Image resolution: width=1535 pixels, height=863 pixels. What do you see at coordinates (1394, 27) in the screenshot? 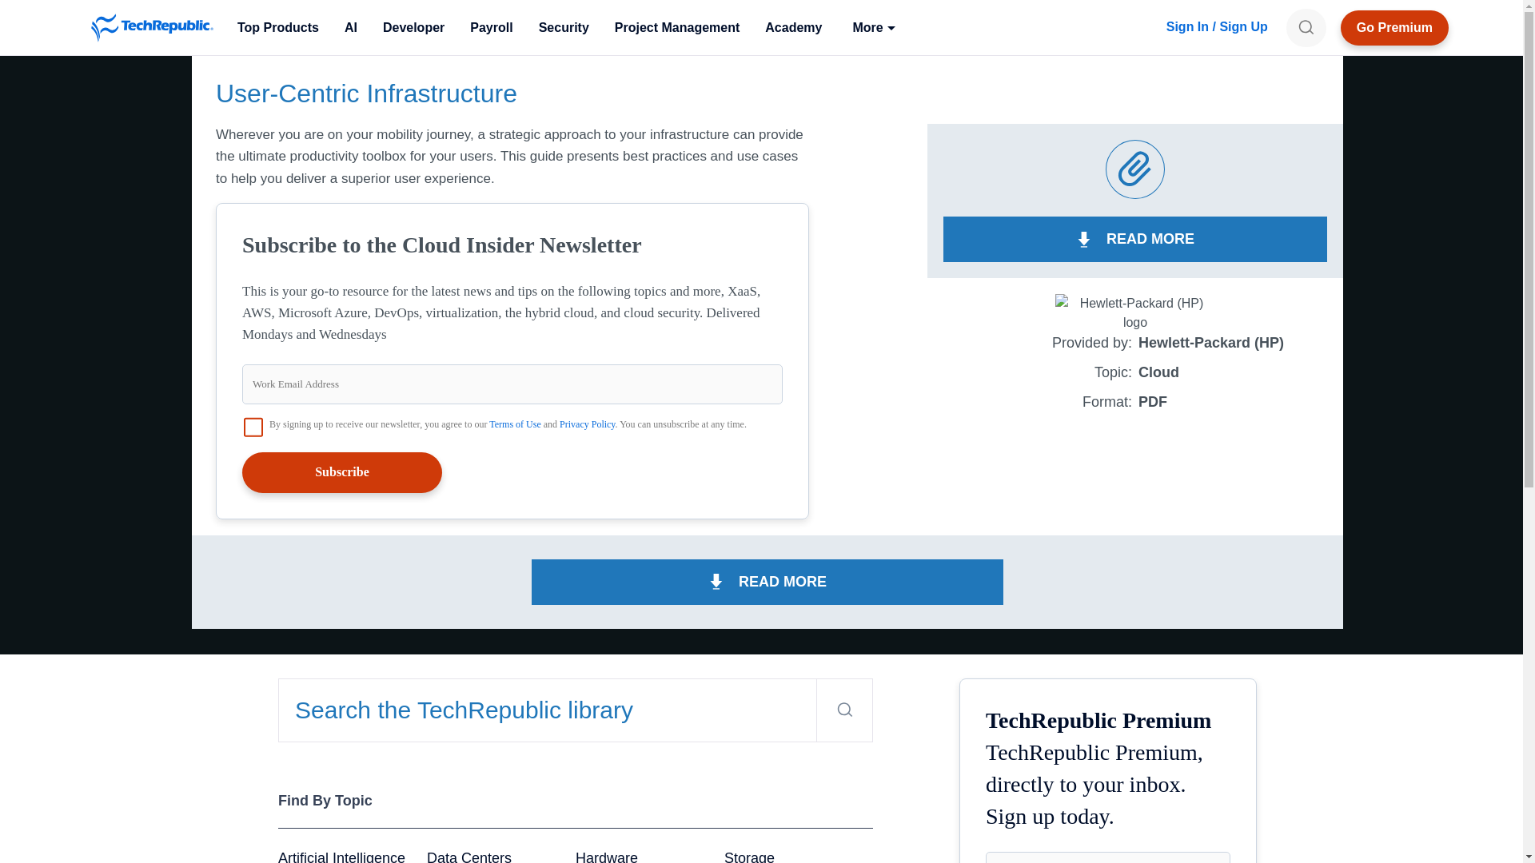
I see `Go Premium` at bounding box center [1394, 27].